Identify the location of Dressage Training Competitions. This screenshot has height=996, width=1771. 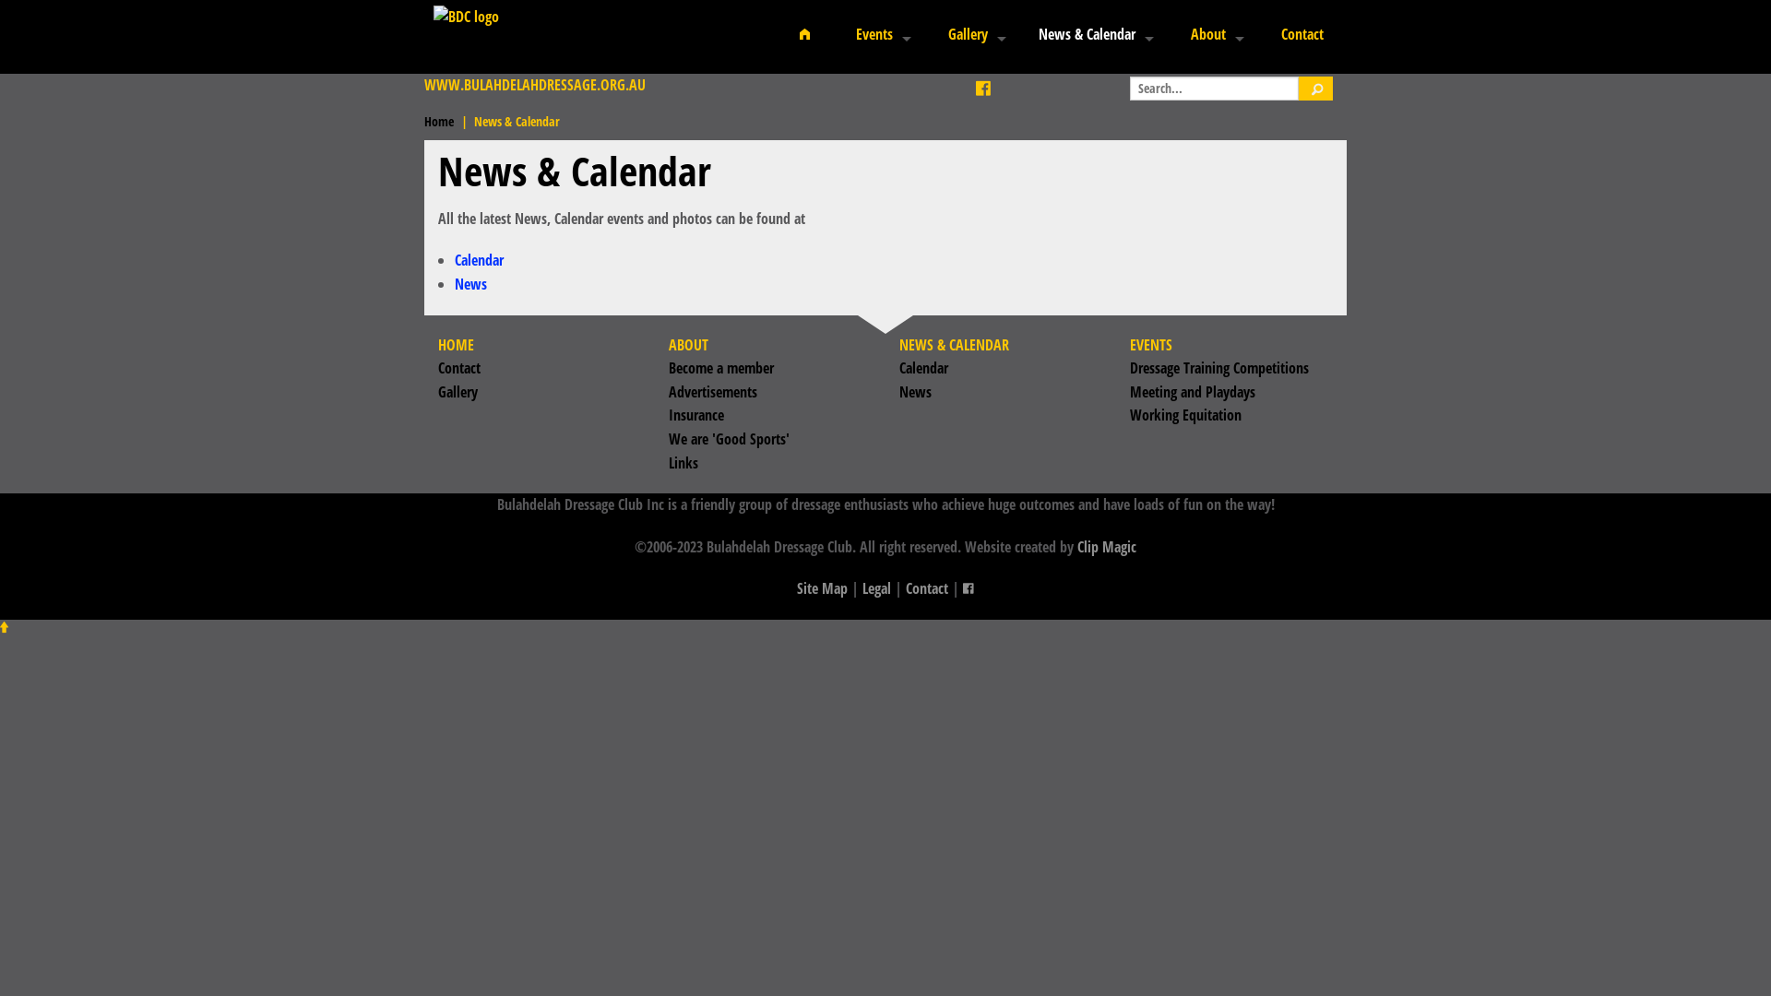
(1219, 368).